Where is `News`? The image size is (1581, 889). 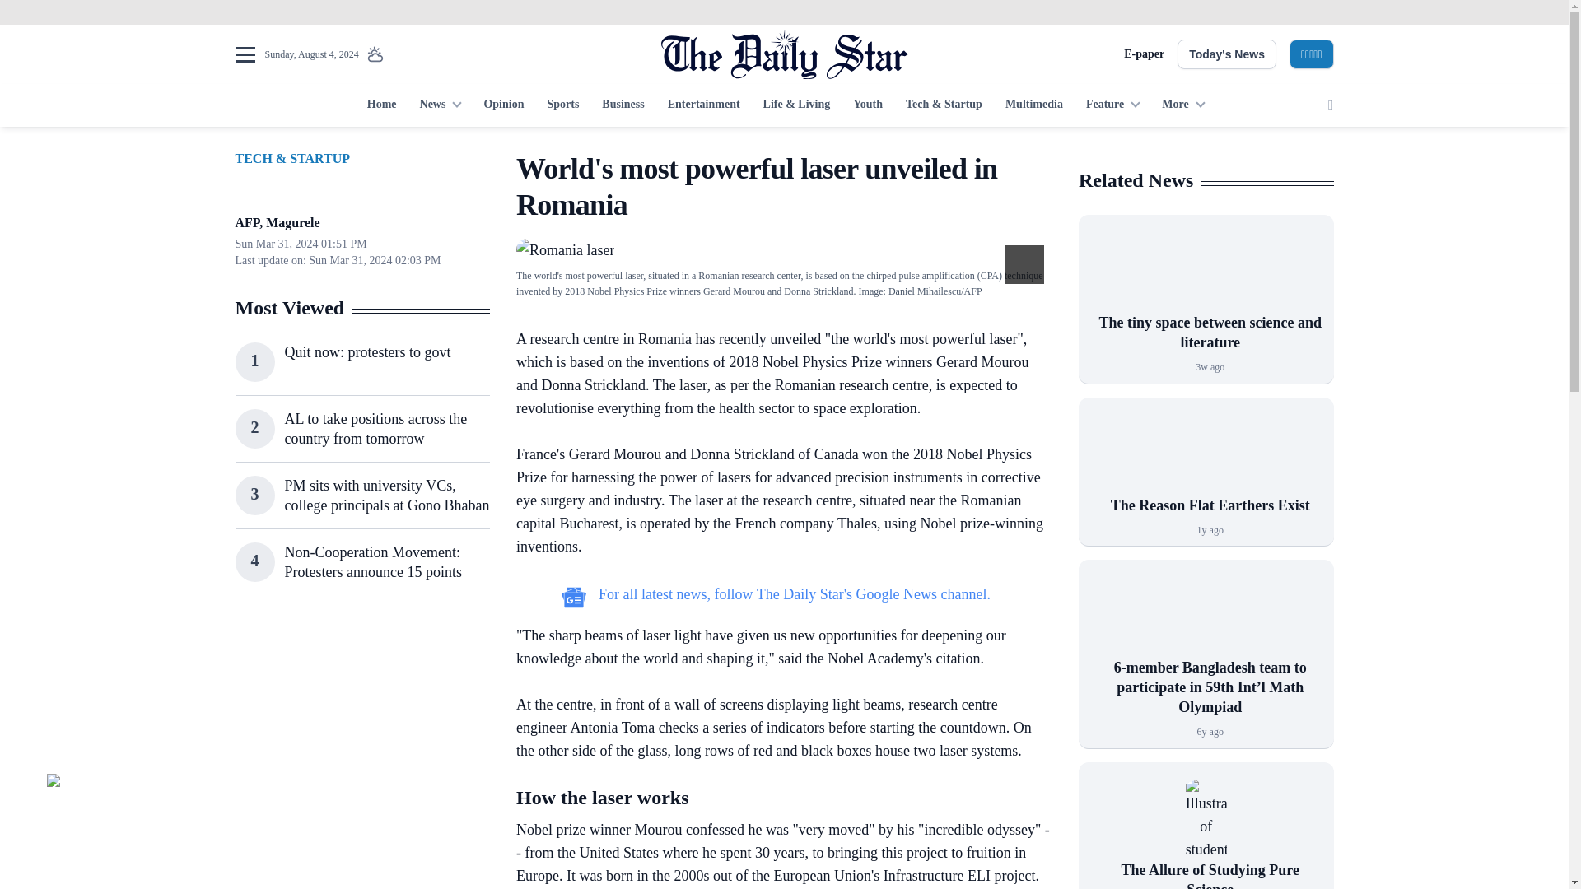 News is located at coordinates (440, 105).